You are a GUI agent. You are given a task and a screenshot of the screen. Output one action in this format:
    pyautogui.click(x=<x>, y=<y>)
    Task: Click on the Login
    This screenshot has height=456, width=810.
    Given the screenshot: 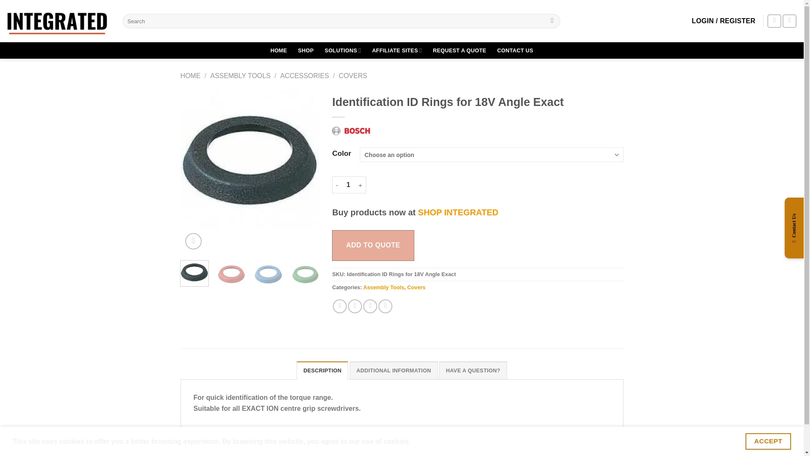 What is the action you would take?
    pyautogui.click(x=724, y=21)
    